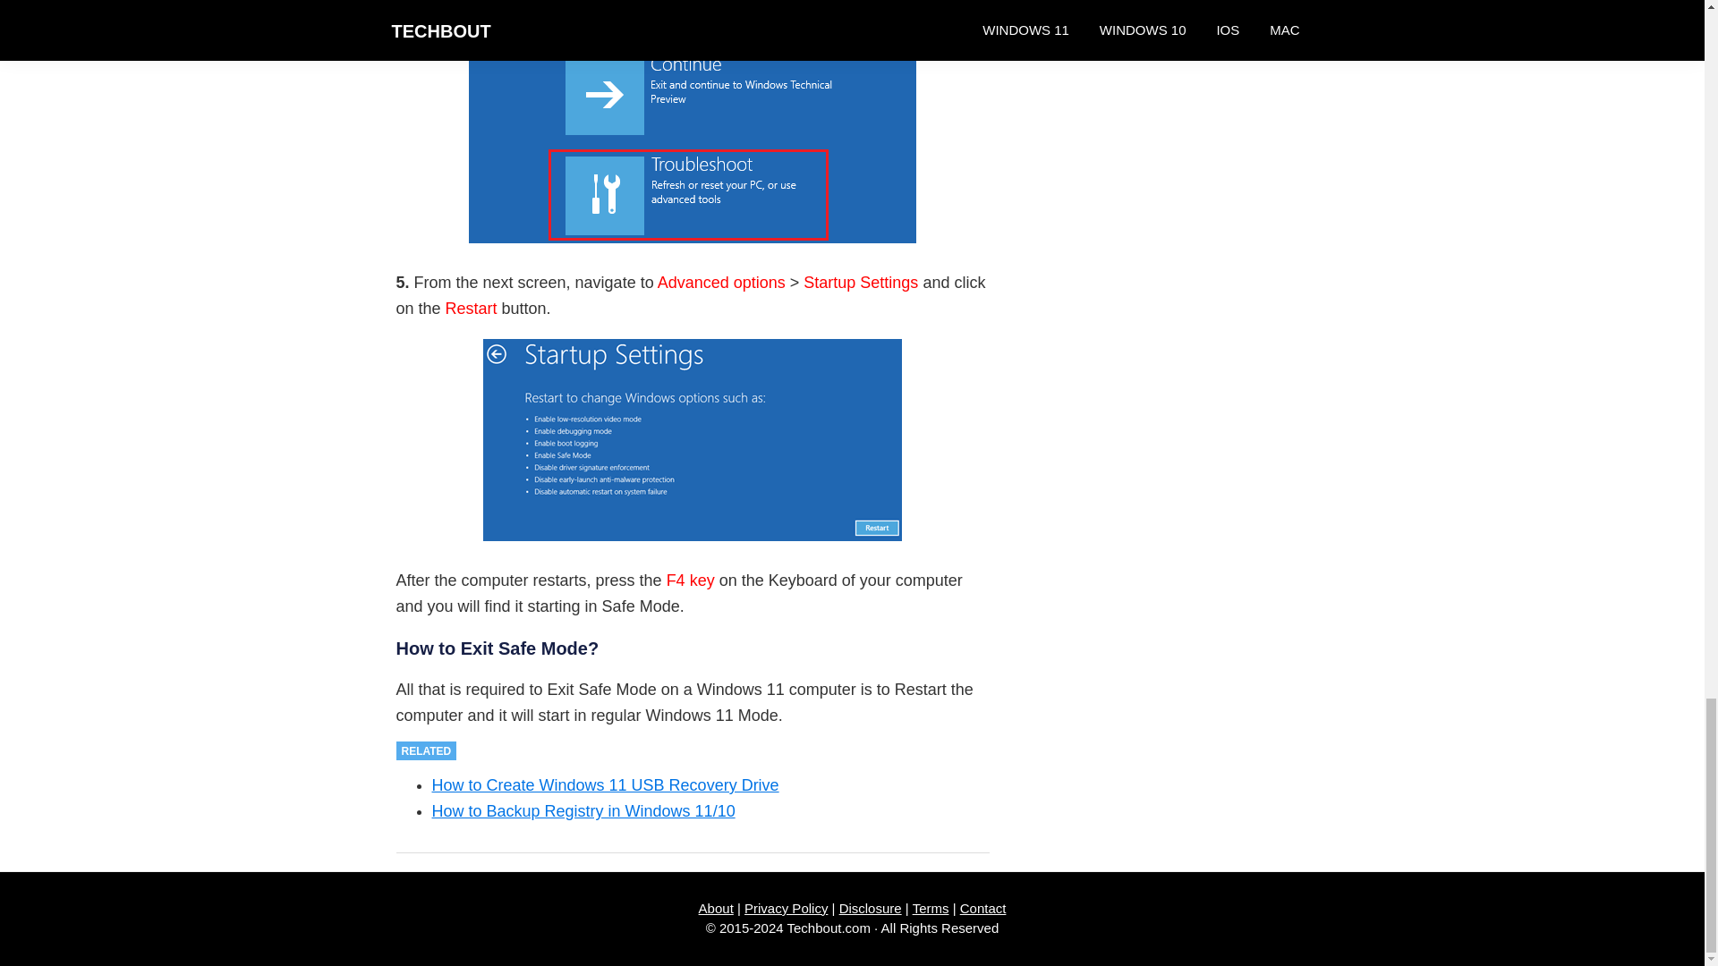 This screenshot has height=966, width=1718. I want to click on Disclosure, so click(871, 907).